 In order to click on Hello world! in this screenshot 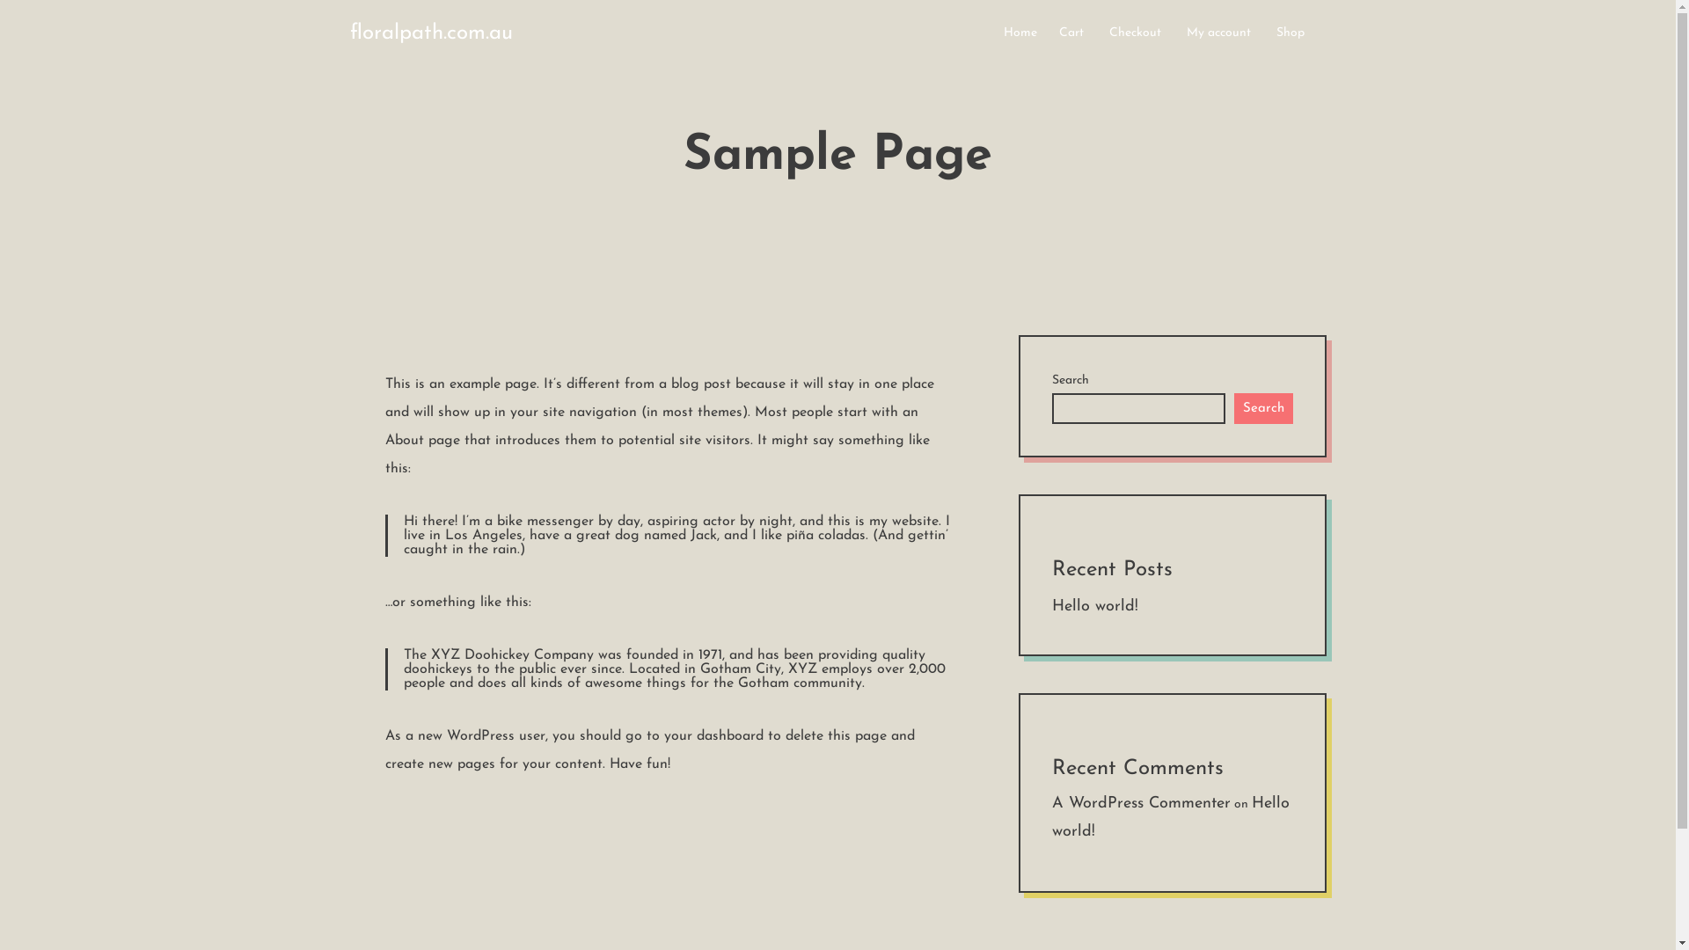, I will do `click(1171, 818)`.